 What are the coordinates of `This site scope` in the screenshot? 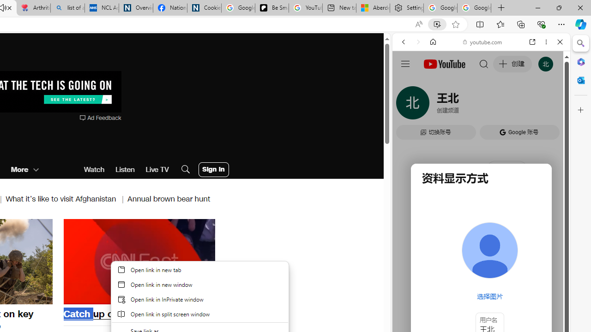 It's located at (432, 83).